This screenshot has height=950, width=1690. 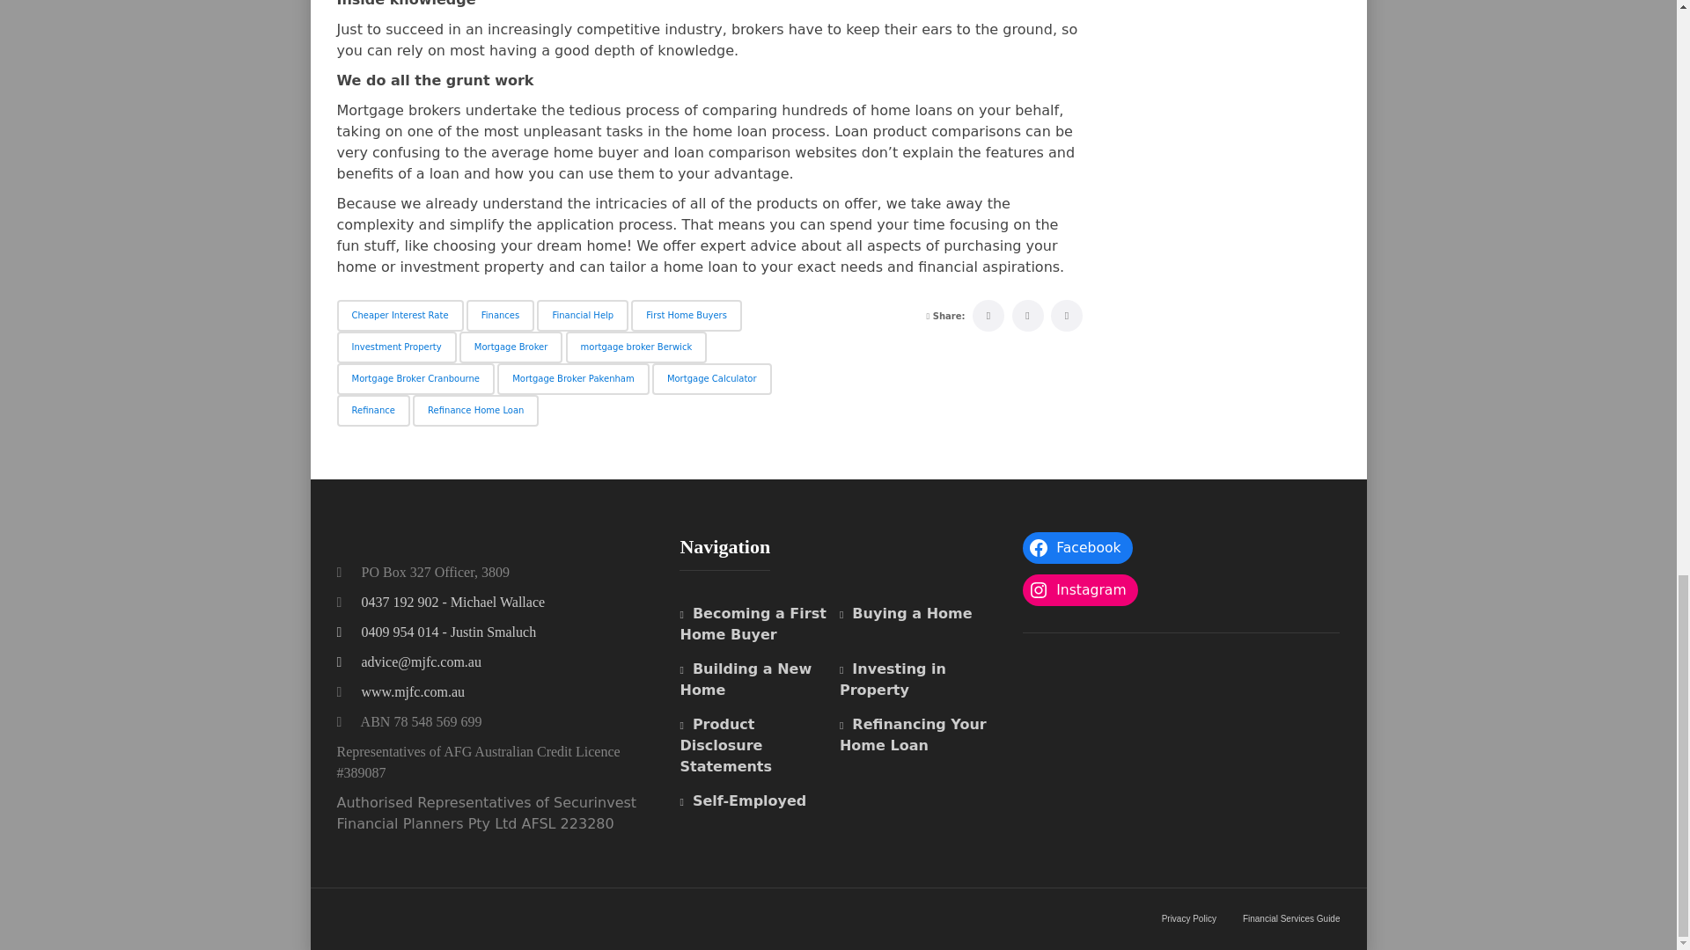 What do you see at coordinates (572, 378) in the screenshot?
I see `Mortgage Broker Pakenham` at bounding box center [572, 378].